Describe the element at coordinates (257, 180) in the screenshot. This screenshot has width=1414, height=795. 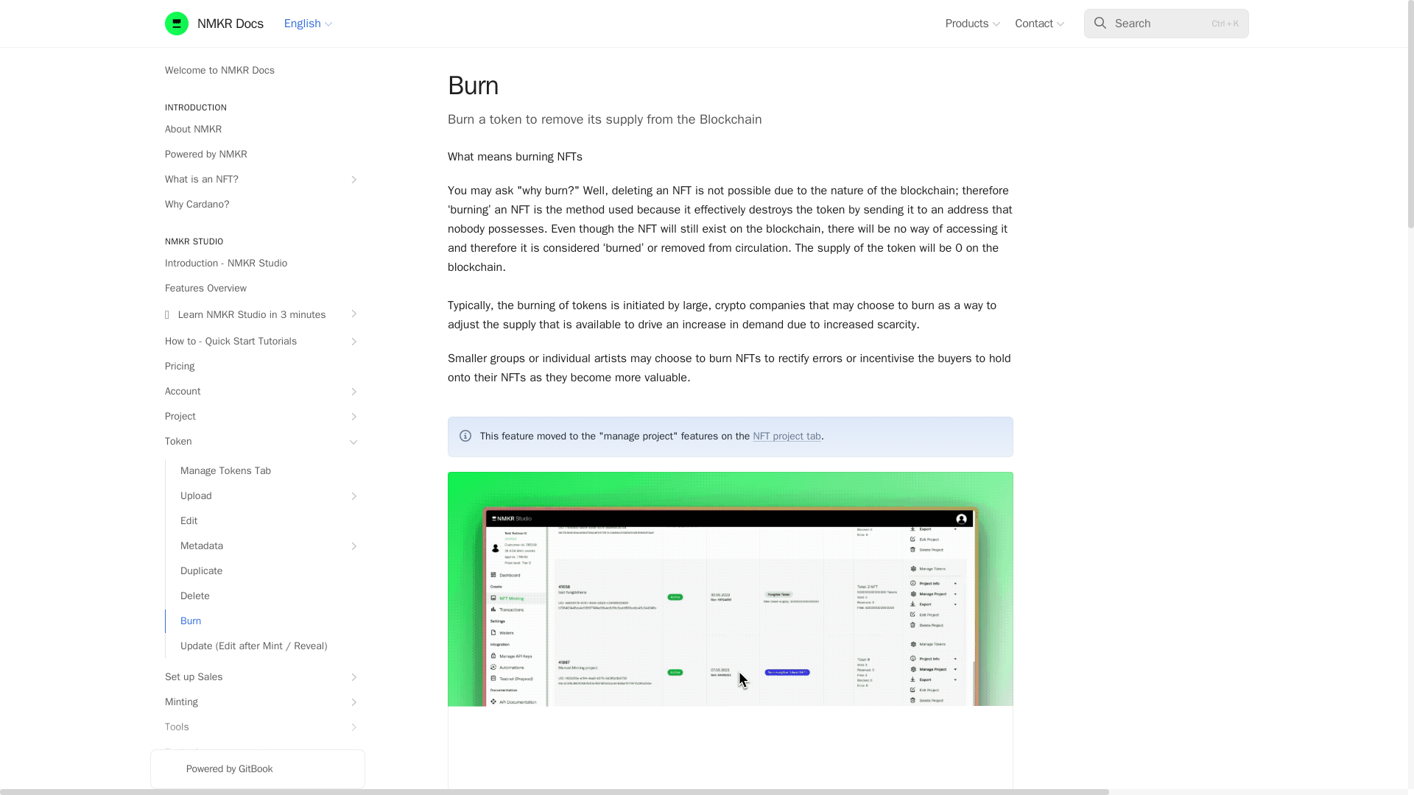
I see `What is an NFT?` at that location.